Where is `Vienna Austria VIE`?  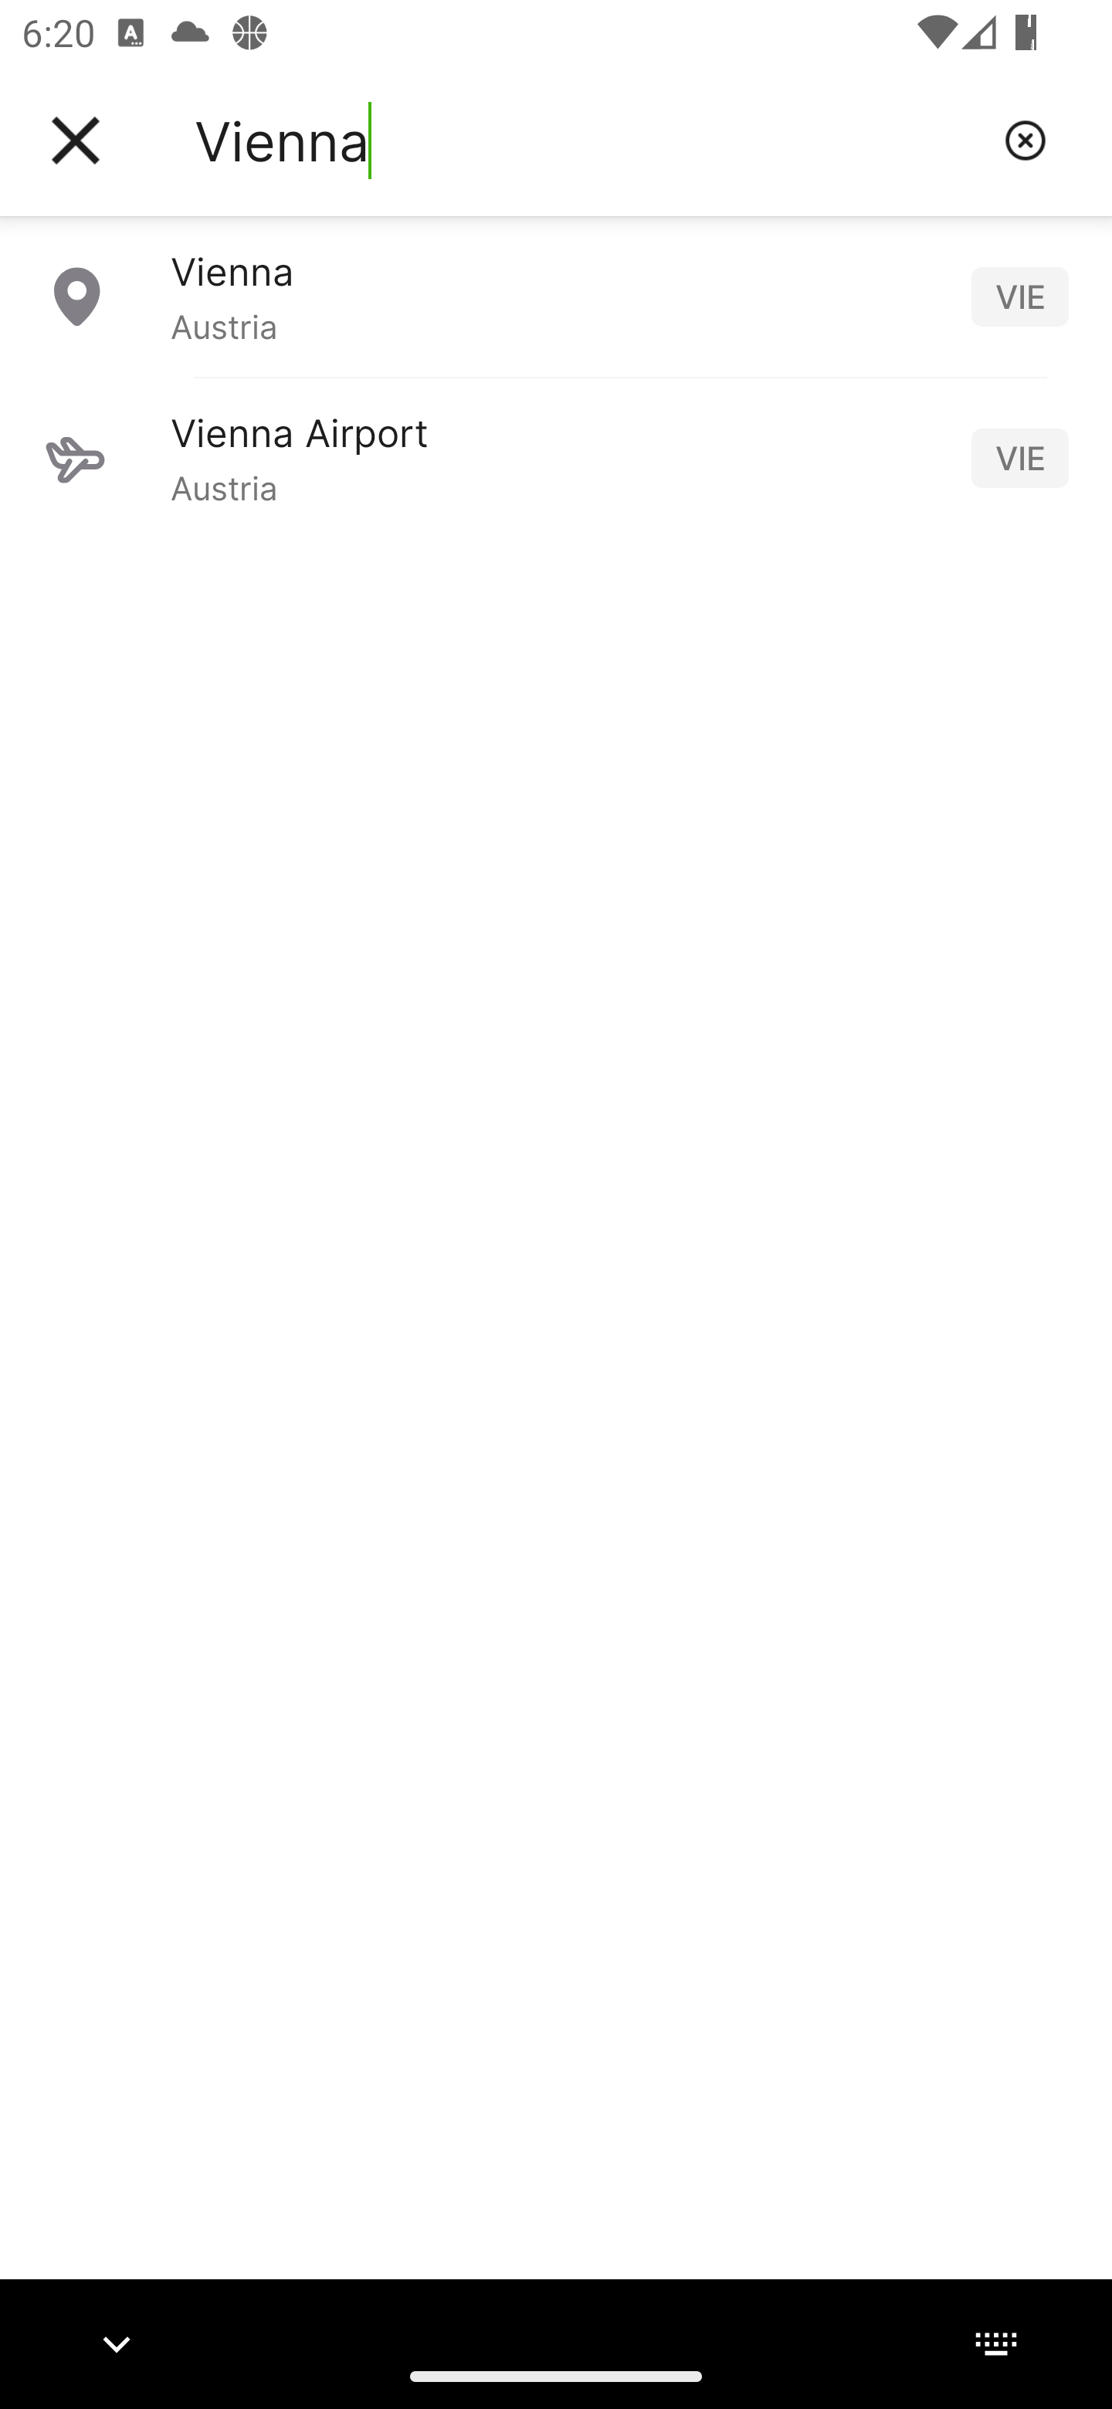
Vienna Austria VIE is located at coordinates (556, 296).